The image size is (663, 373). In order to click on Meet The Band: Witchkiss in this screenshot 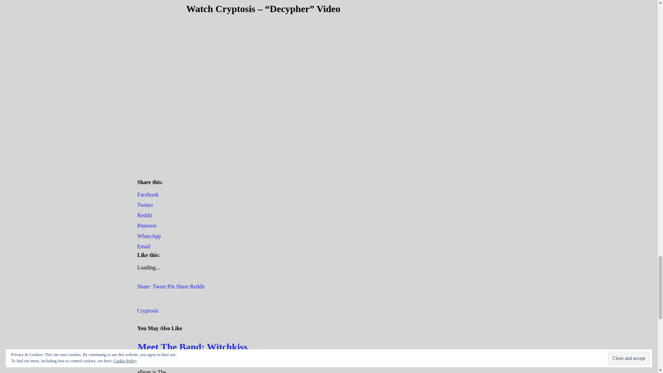, I will do `click(192, 347)`.